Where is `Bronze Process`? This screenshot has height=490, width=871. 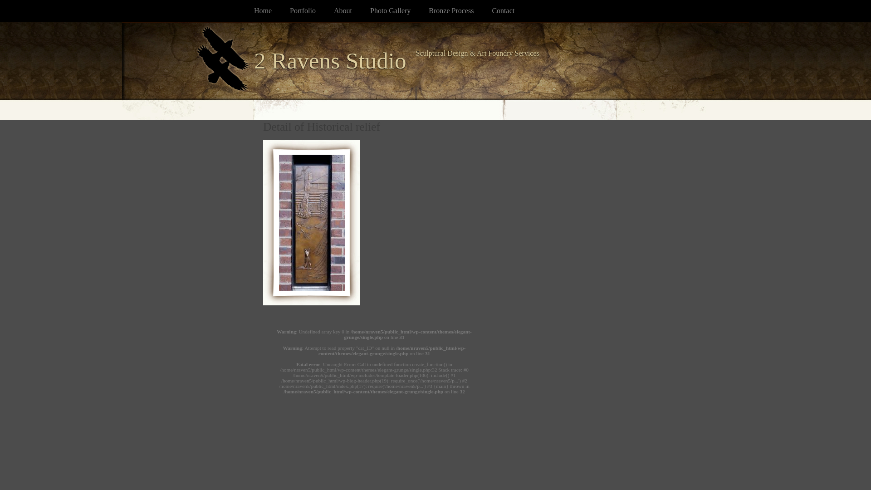
Bronze Process is located at coordinates (460, 11).